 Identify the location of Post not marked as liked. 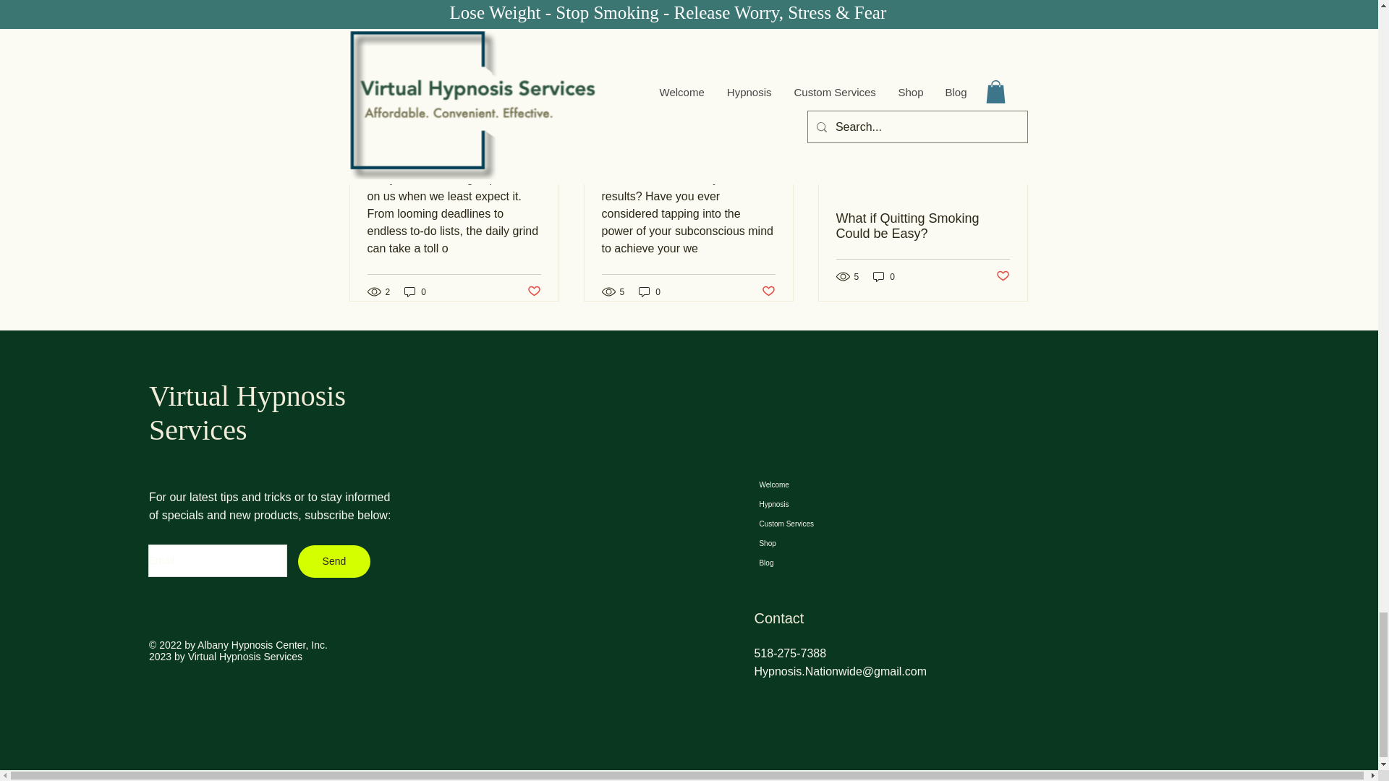
(1003, 276).